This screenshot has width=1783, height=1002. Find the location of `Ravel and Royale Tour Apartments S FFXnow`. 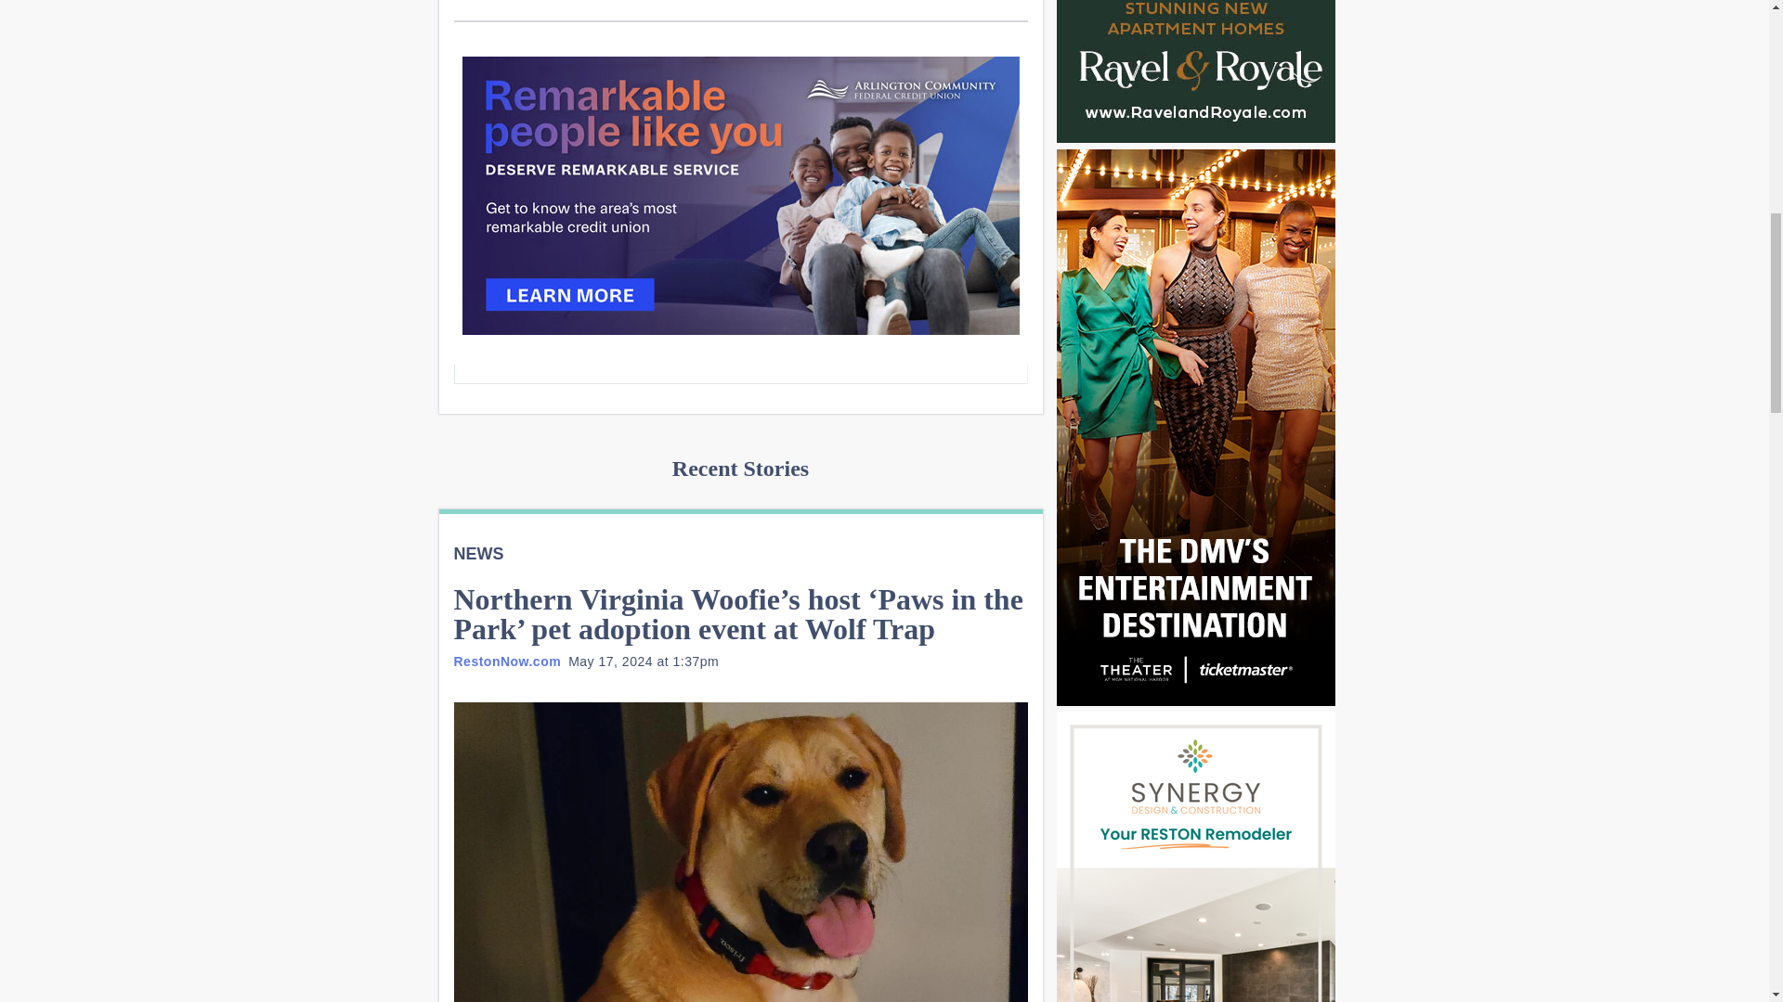

Ravel and Royale Tour Apartments S FFXnow is located at coordinates (1196, 71).